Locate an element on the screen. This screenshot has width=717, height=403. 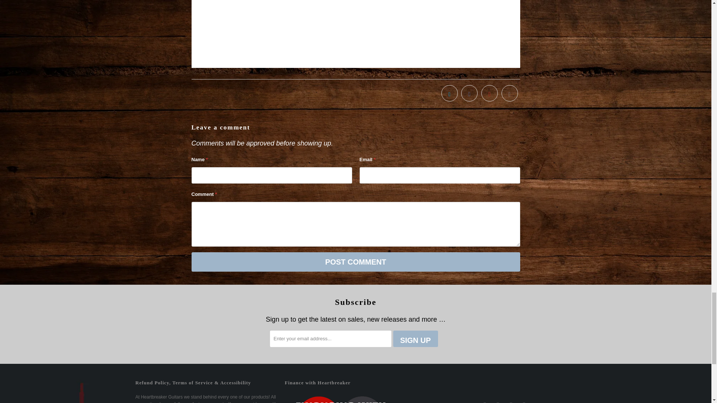
Share this on Twitter is located at coordinates (450, 93).